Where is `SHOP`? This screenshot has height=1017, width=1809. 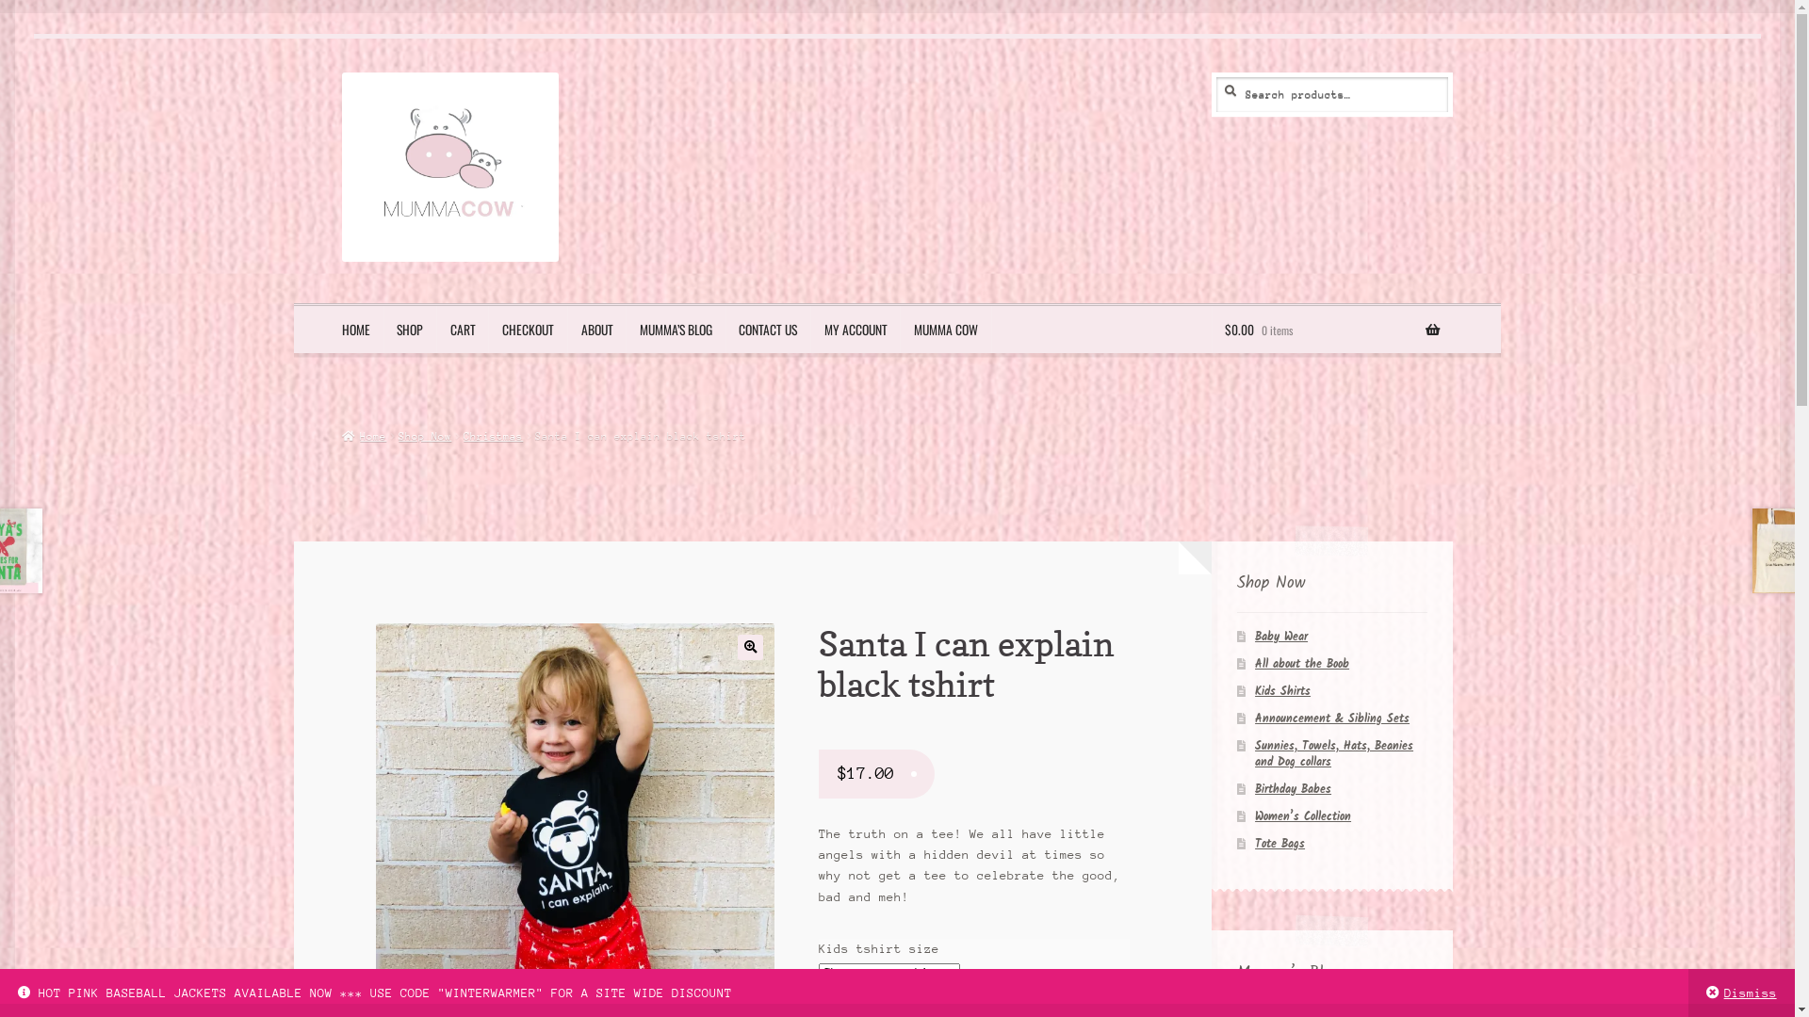 SHOP is located at coordinates (411, 330).